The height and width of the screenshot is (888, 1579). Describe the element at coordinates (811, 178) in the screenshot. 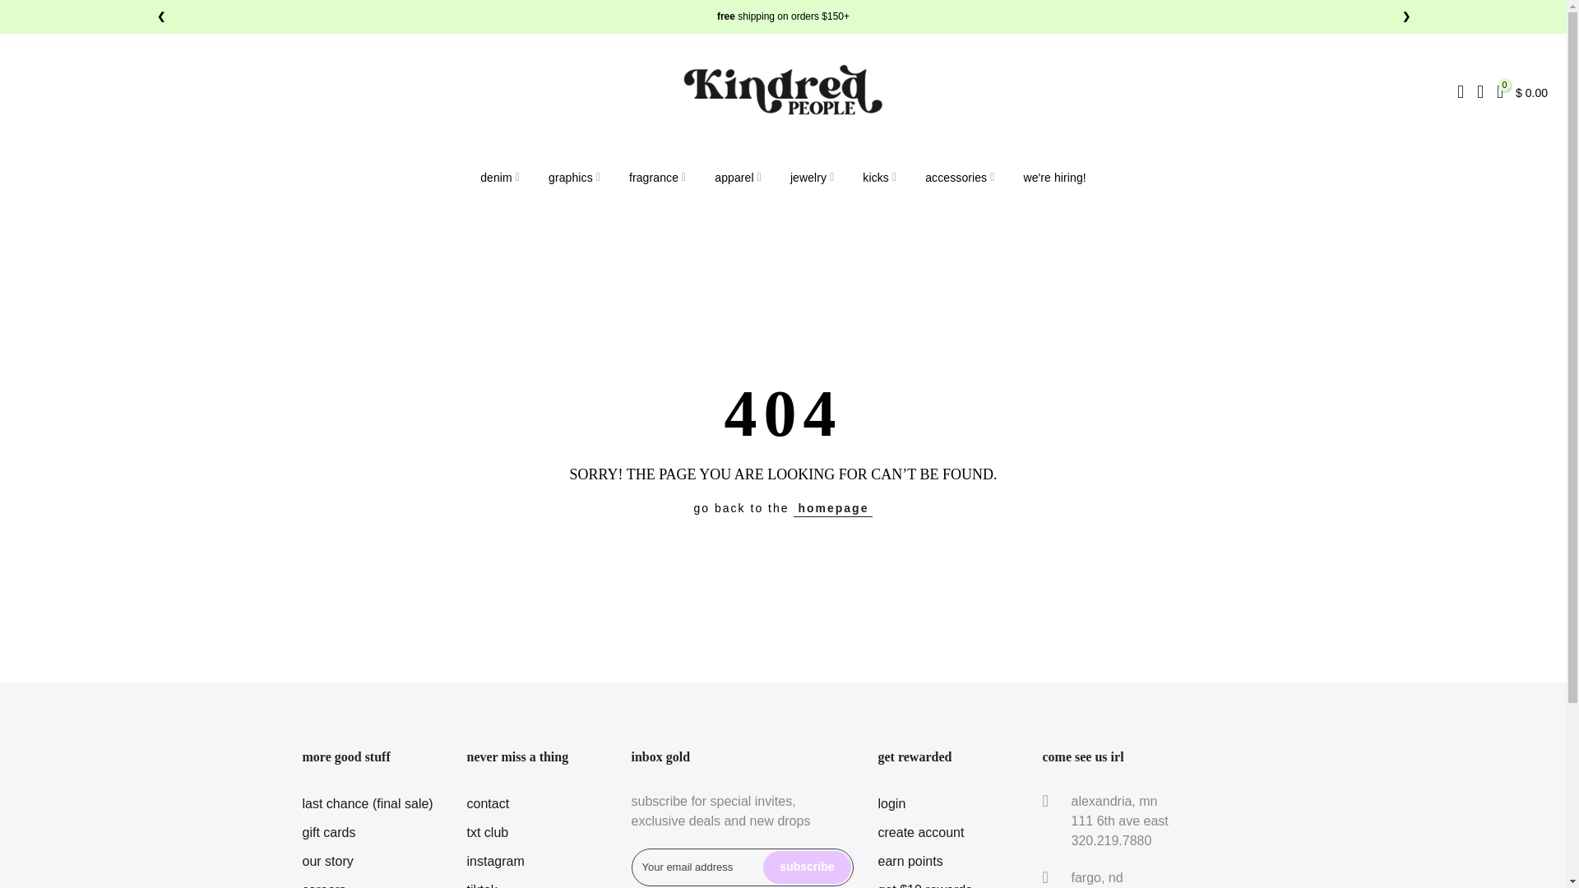

I see `jewelry` at that location.